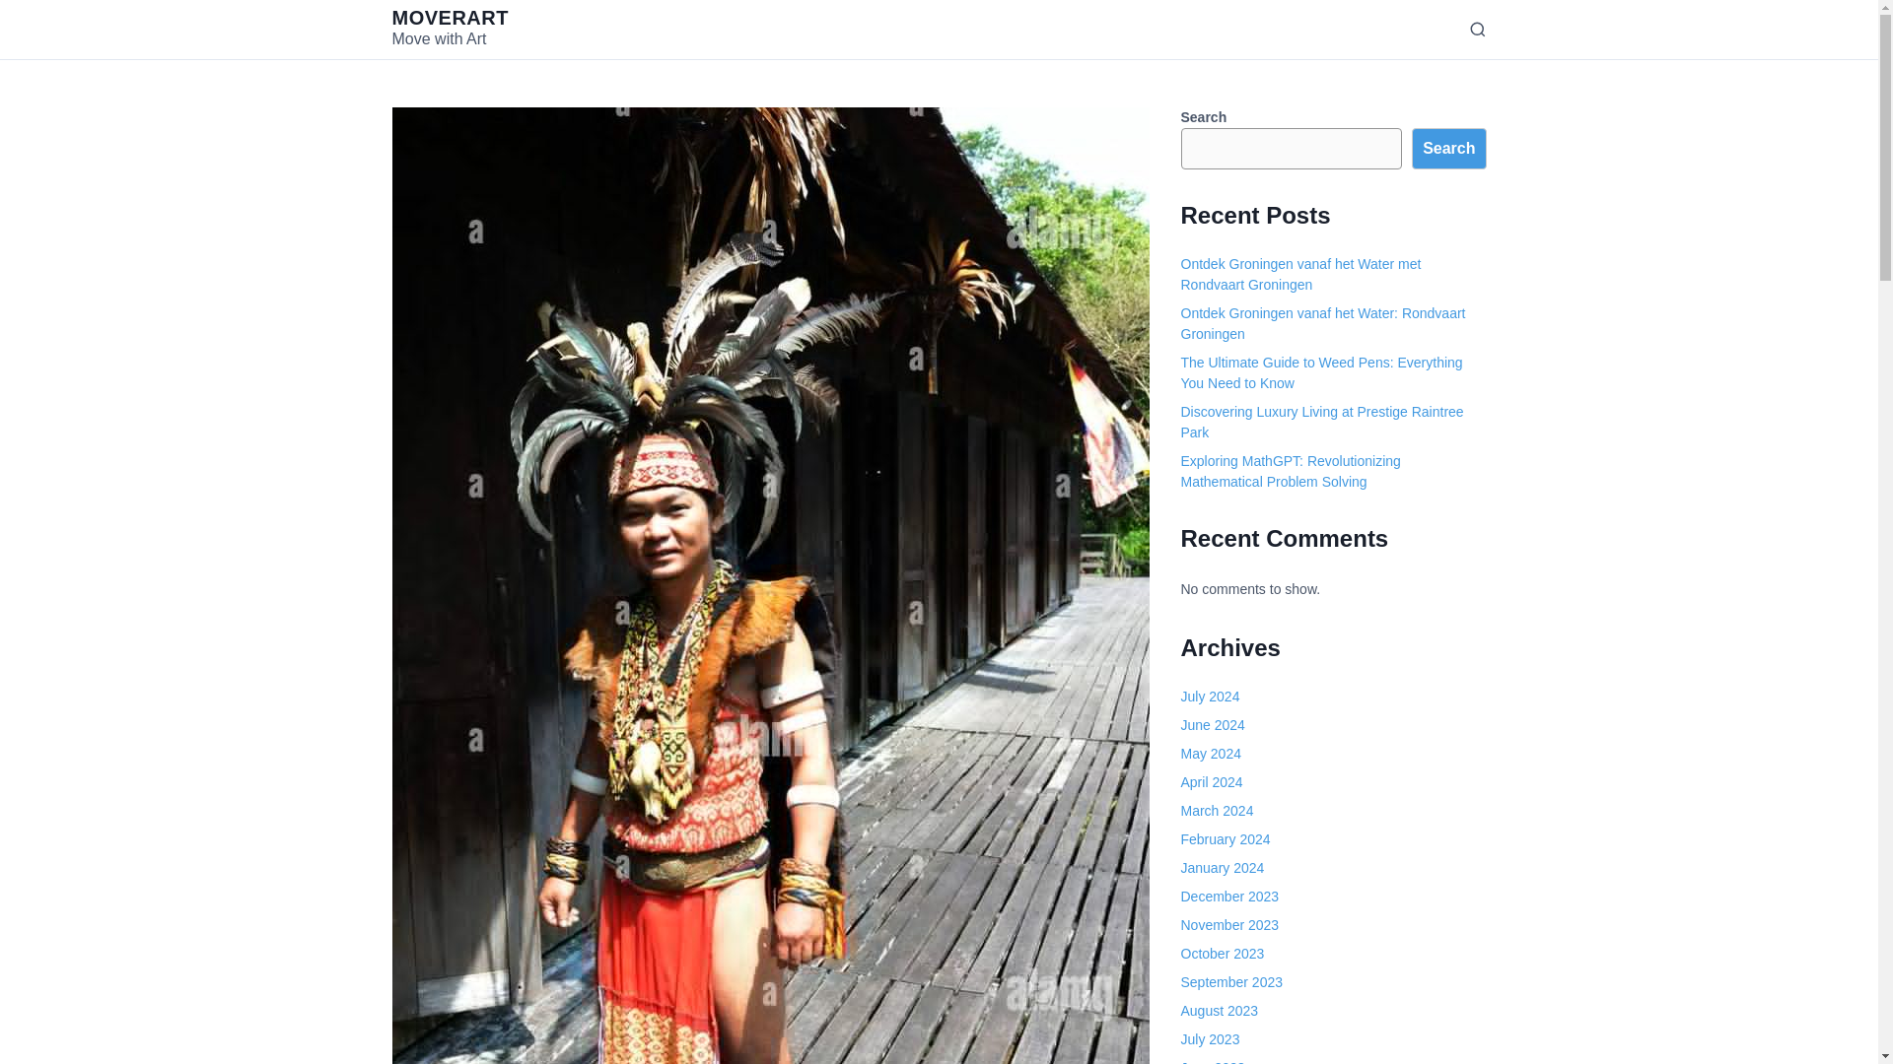 The height and width of the screenshot is (1064, 1893). Describe the element at coordinates (1322, 372) in the screenshot. I see `The Ultimate Guide to Weed Pens: Everything You Need to Know` at that location.